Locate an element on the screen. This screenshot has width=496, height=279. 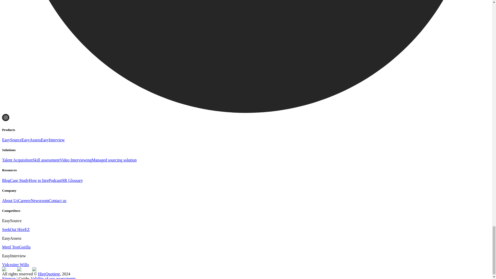
Podcast is located at coordinates (55, 180).